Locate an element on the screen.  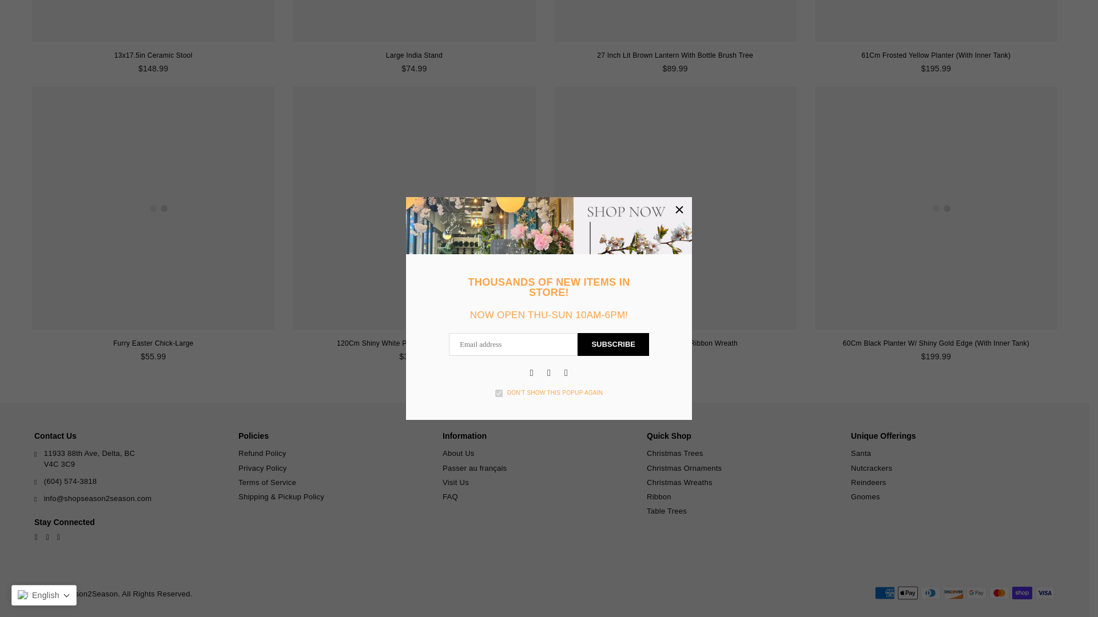
Discover is located at coordinates (953, 593).